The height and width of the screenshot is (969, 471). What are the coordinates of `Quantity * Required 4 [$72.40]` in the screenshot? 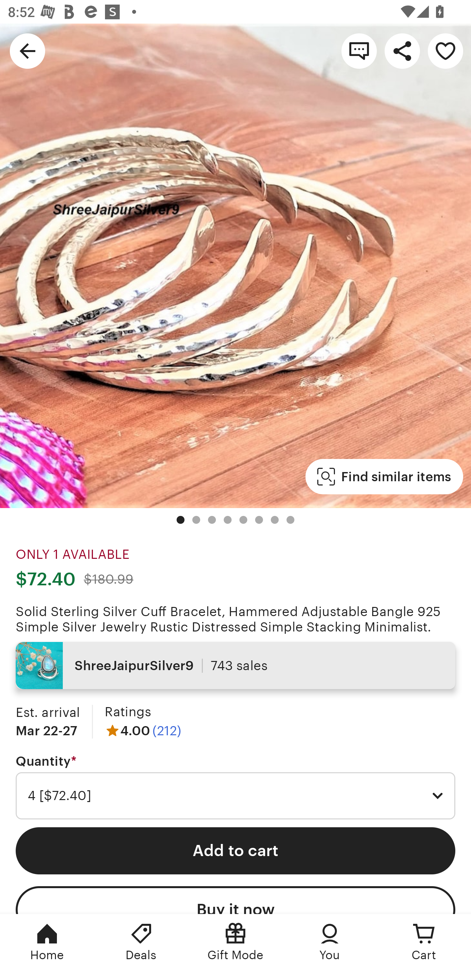 It's located at (235, 787).